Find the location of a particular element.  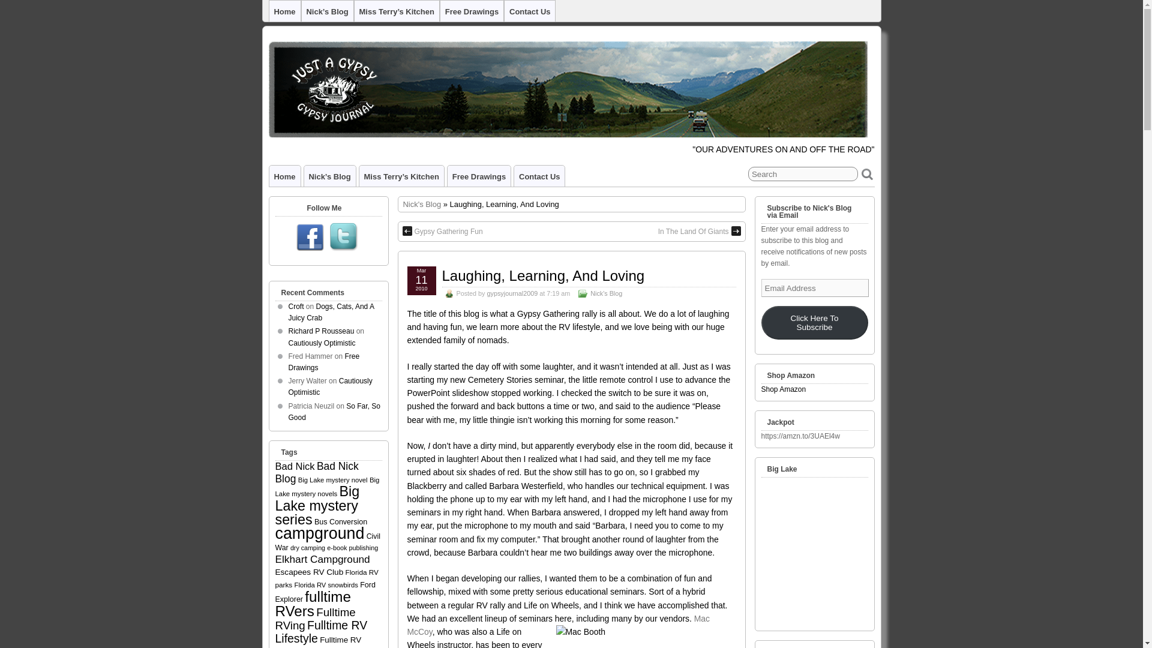

Laughing, Learning, And Loving is located at coordinates (542, 276).